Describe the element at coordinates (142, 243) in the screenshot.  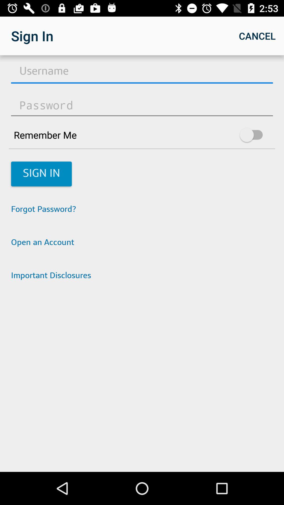
I see `choose the icon below the forgot password? app` at that location.